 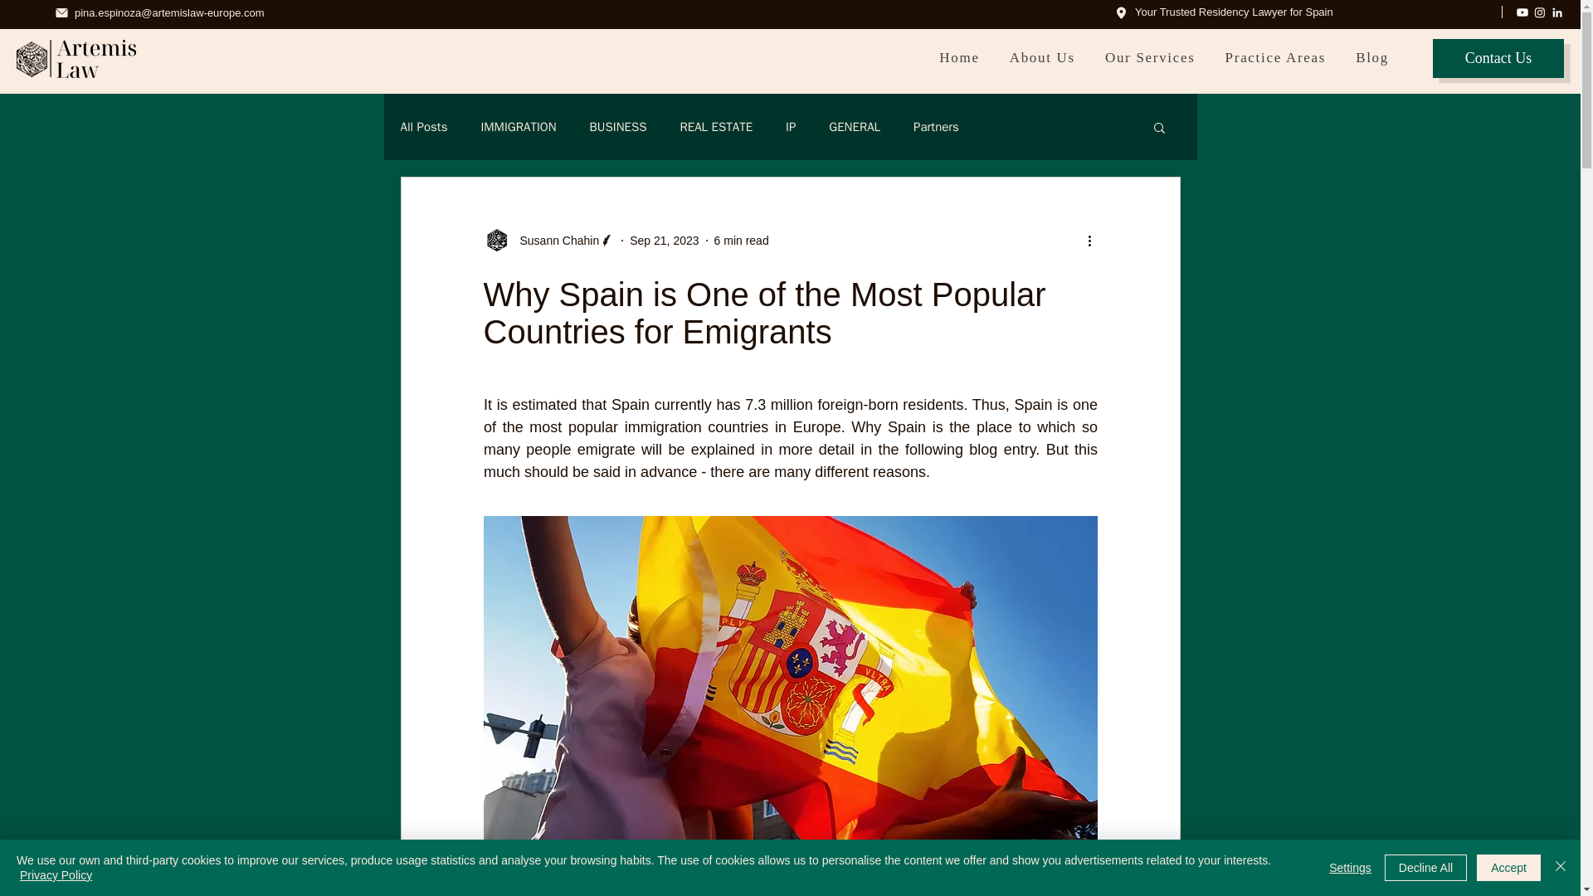 I want to click on BUSINESS, so click(x=617, y=127).